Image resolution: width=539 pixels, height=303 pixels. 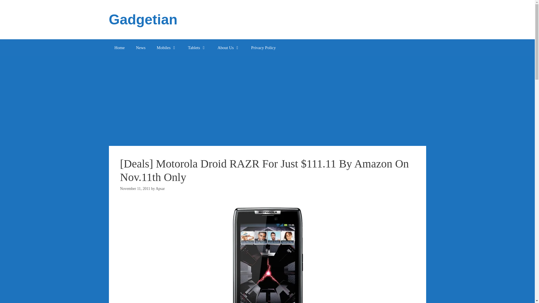 What do you see at coordinates (160, 189) in the screenshot?
I see `View all posts by Apsar` at bounding box center [160, 189].